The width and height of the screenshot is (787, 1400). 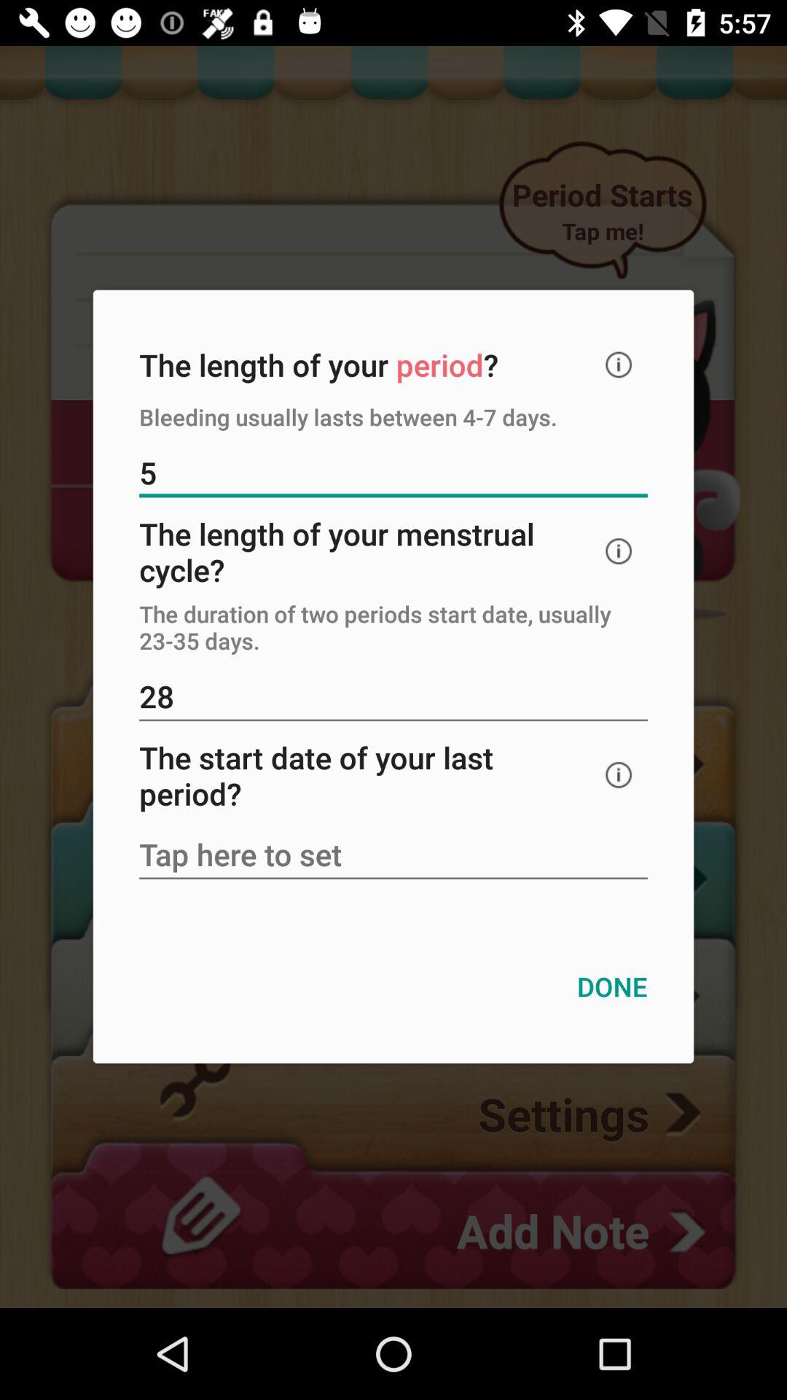 I want to click on turn off item below bleeding usually lasts icon, so click(x=393, y=474).